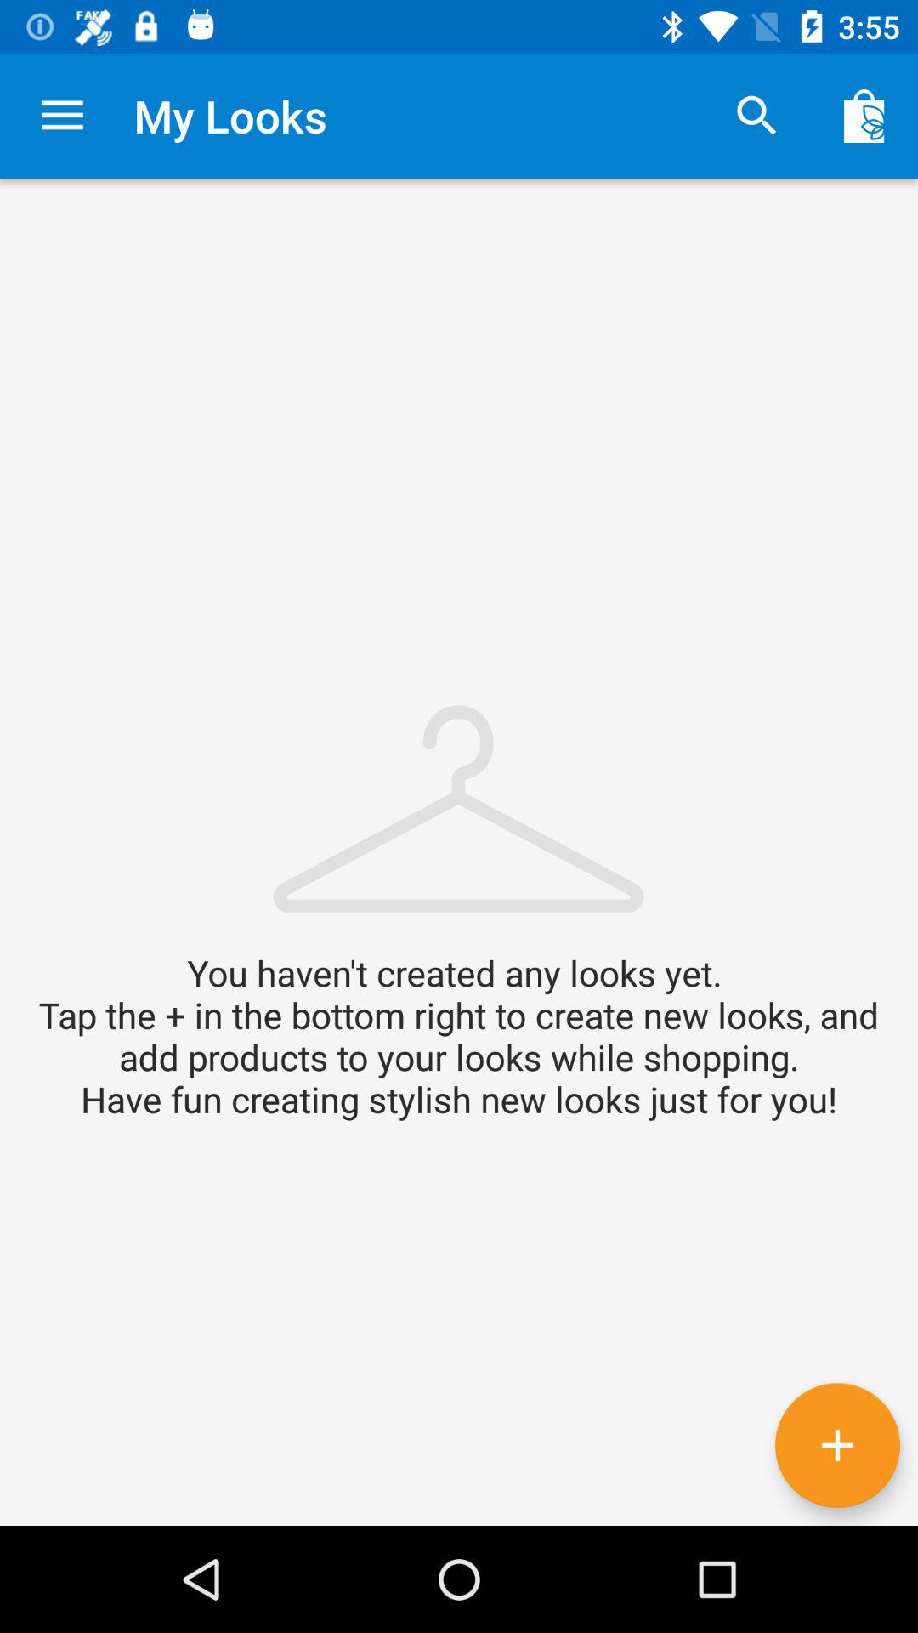 This screenshot has width=918, height=1633. I want to click on launch item to the left of the my looks app, so click(62, 116).